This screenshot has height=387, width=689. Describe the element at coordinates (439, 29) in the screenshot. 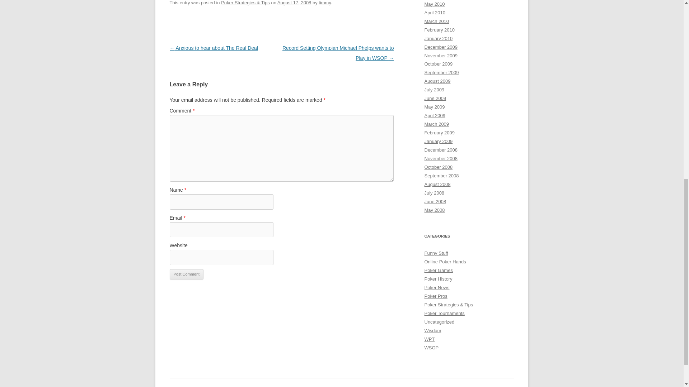

I see `February 2010` at that location.